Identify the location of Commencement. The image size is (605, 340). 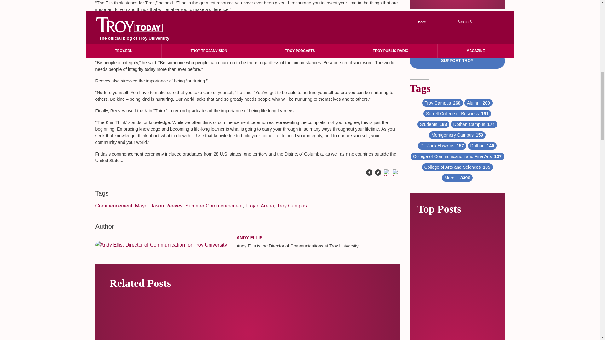
(113, 206).